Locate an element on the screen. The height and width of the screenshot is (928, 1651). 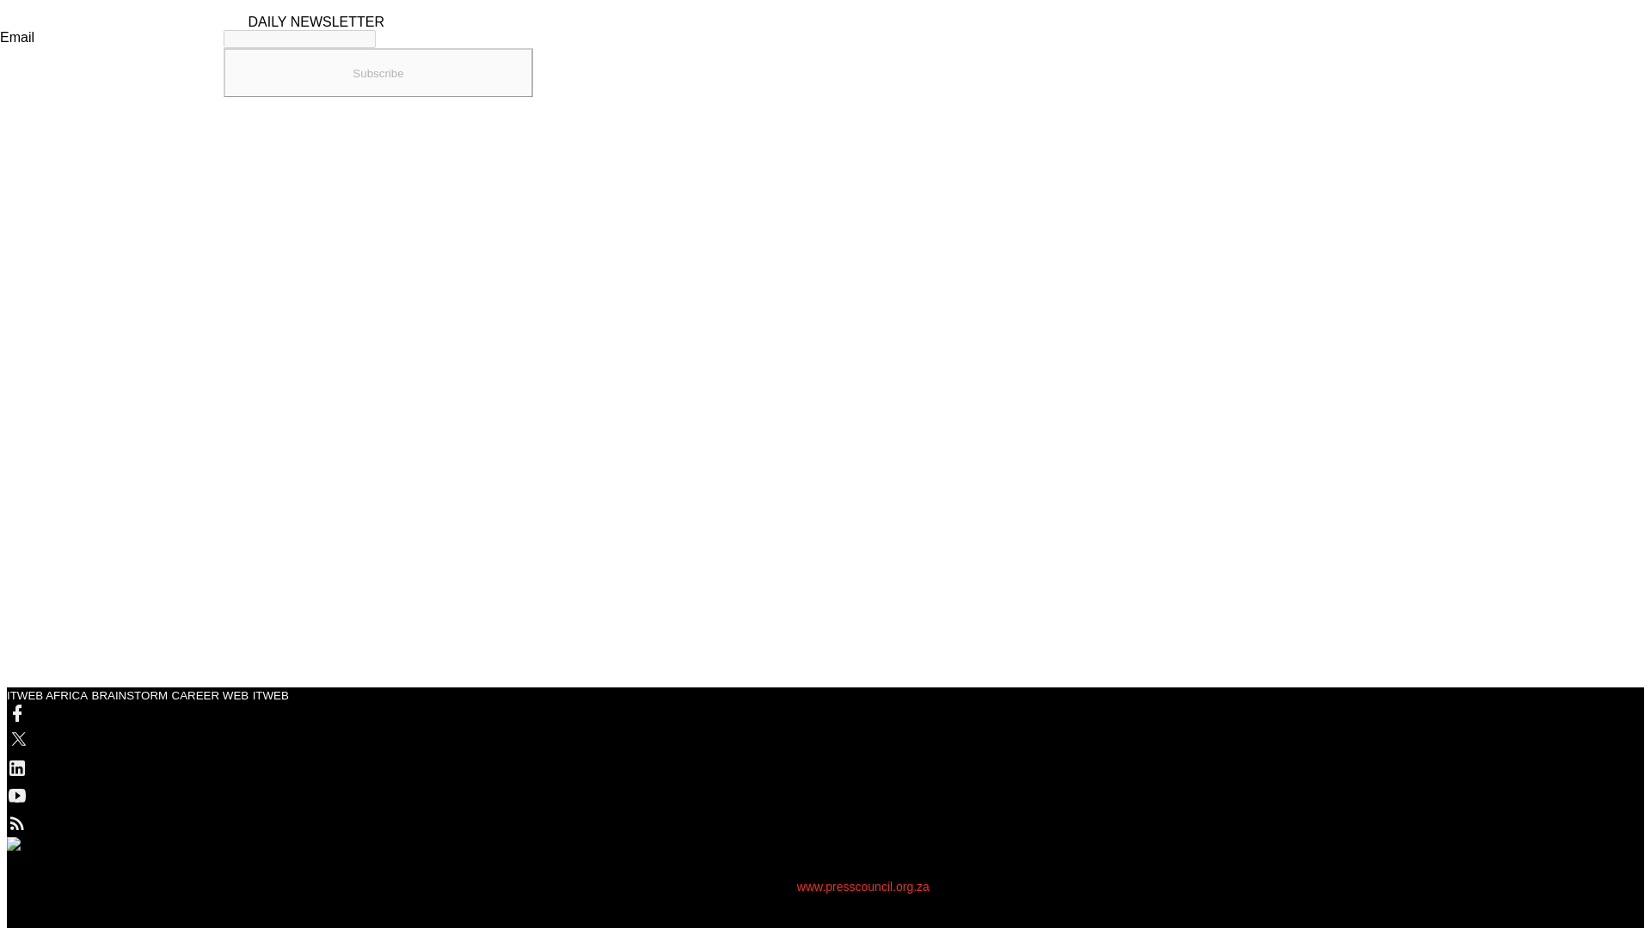
BRAINSTORM is located at coordinates (129, 695).